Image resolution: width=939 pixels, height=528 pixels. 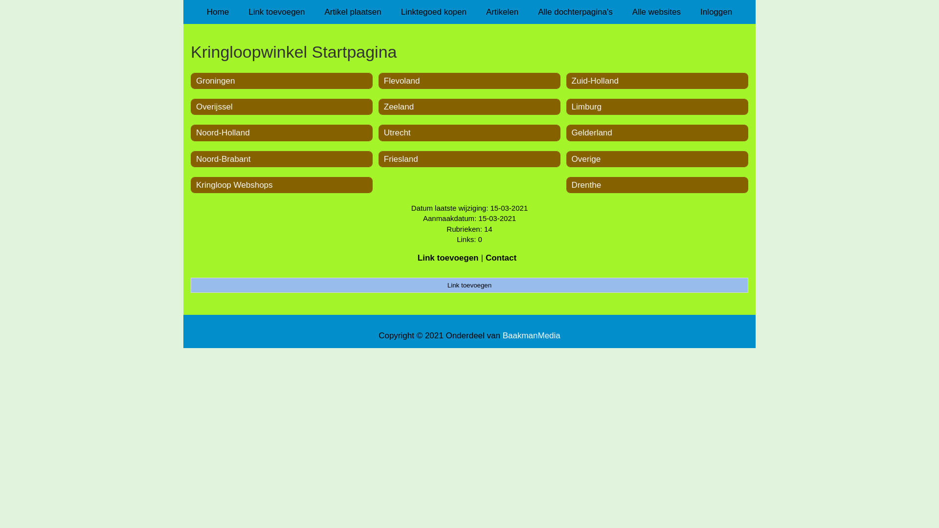 What do you see at coordinates (402, 81) in the screenshot?
I see `Flevoland` at bounding box center [402, 81].